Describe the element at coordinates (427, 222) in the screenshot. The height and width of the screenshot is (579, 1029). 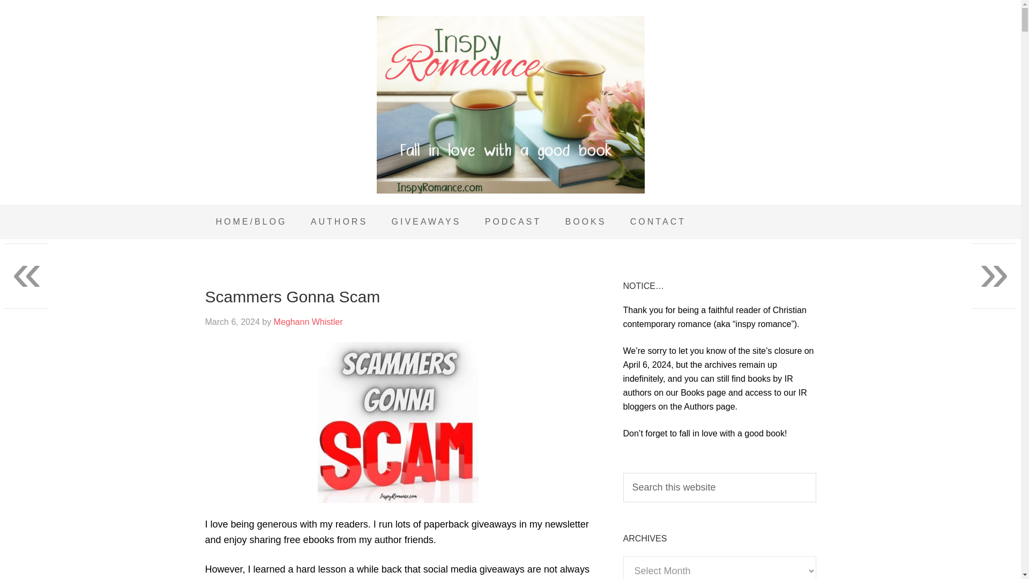
I see `GIVEAWAYS` at that location.